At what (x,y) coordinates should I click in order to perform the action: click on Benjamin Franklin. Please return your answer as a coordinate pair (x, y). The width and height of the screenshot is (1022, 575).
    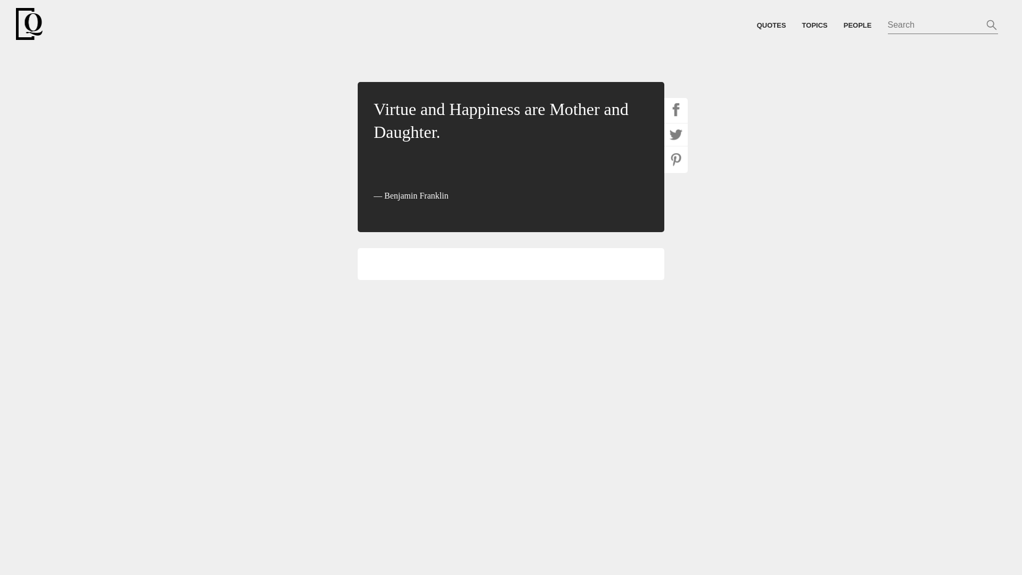
    Looking at the image, I should click on (411, 195).